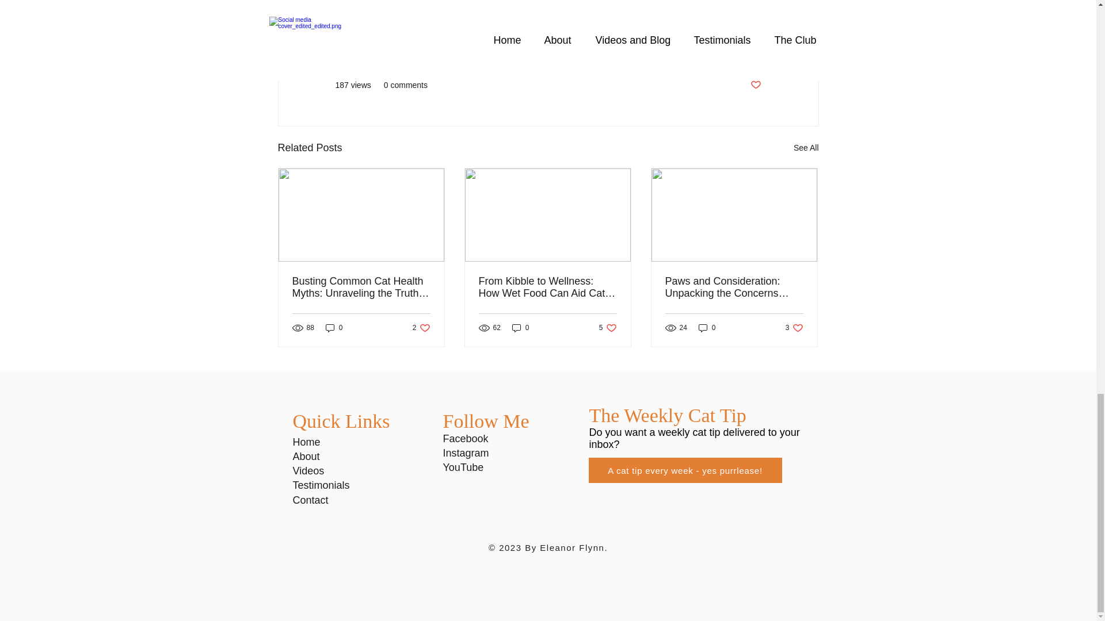 Image resolution: width=1105 pixels, height=621 pixels. I want to click on About, so click(306, 457).